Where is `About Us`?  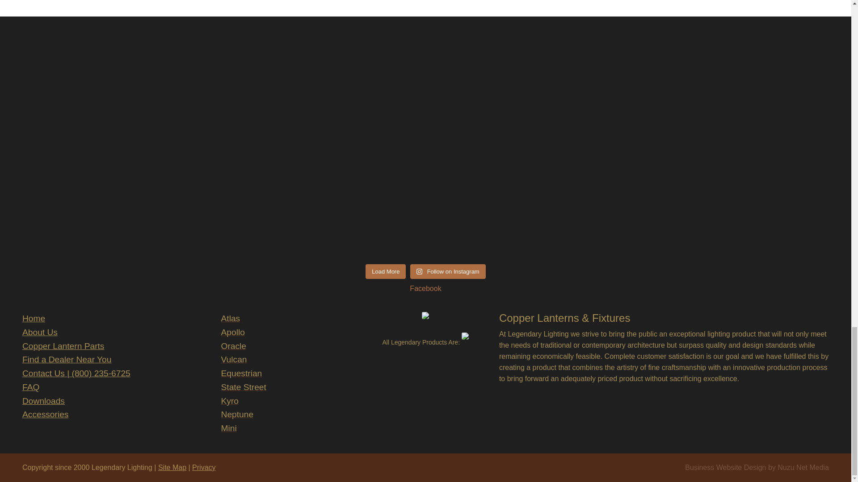 About Us is located at coordinates (39, 332).